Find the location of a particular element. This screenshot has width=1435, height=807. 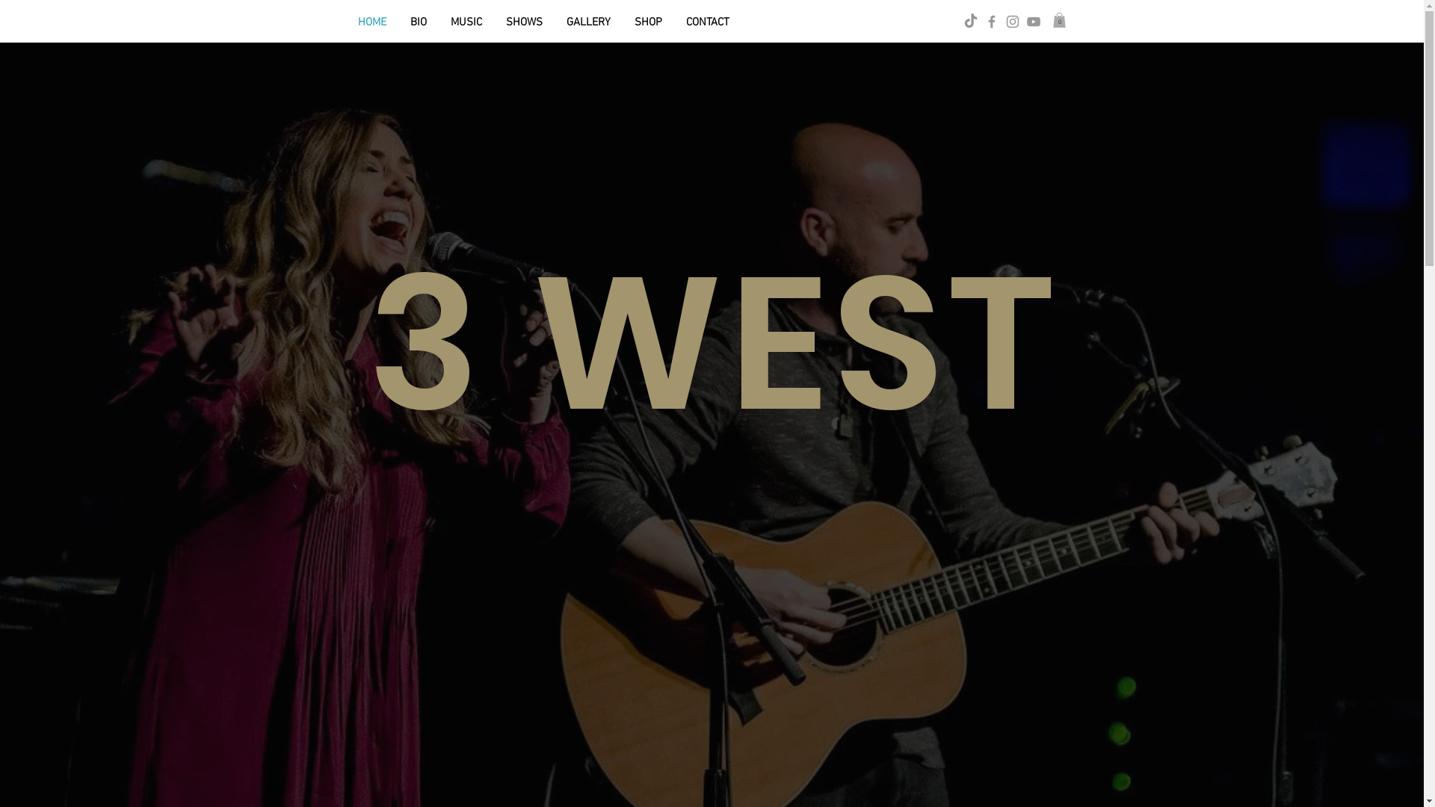

SHOP is located at coordinates (647, 22).